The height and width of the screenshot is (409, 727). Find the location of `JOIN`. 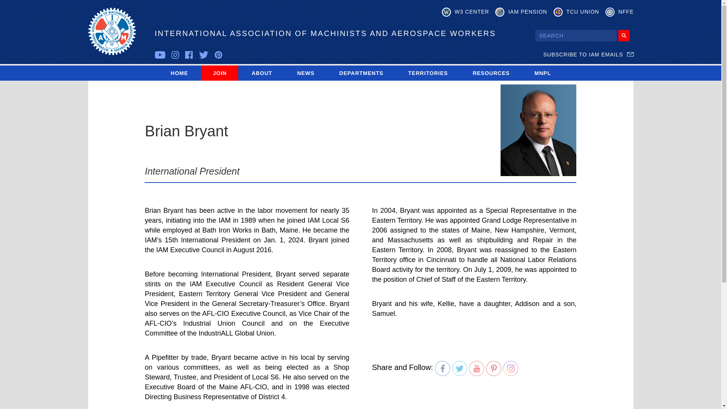

JOIN is located at coordinates (220, 73).